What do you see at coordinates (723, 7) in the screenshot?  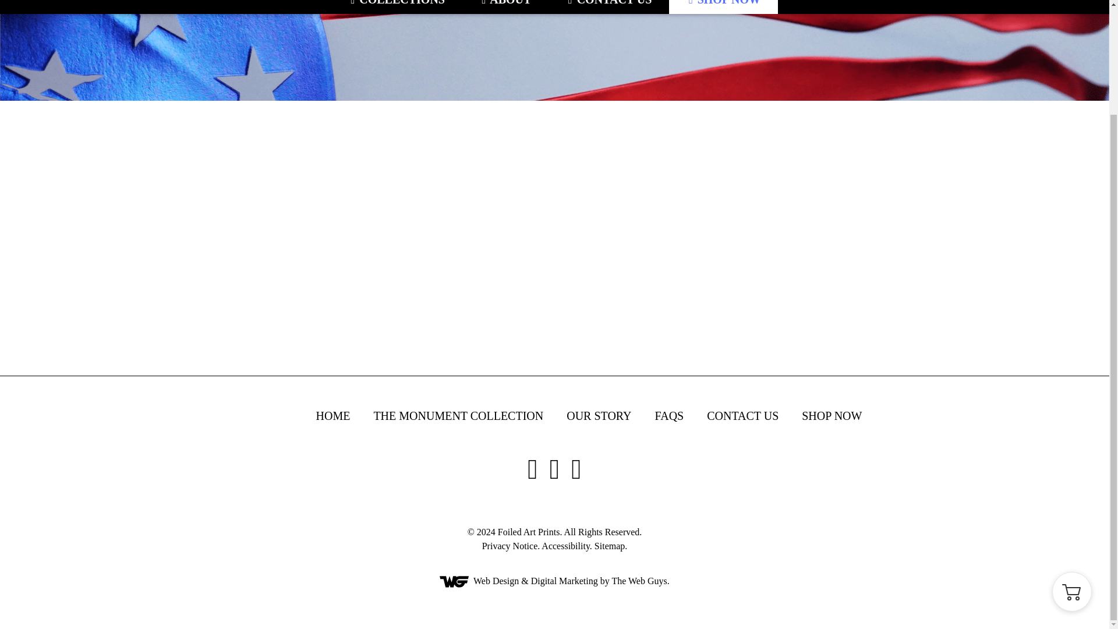 I see `SHOP NOW` at bounding box center [723, 7].